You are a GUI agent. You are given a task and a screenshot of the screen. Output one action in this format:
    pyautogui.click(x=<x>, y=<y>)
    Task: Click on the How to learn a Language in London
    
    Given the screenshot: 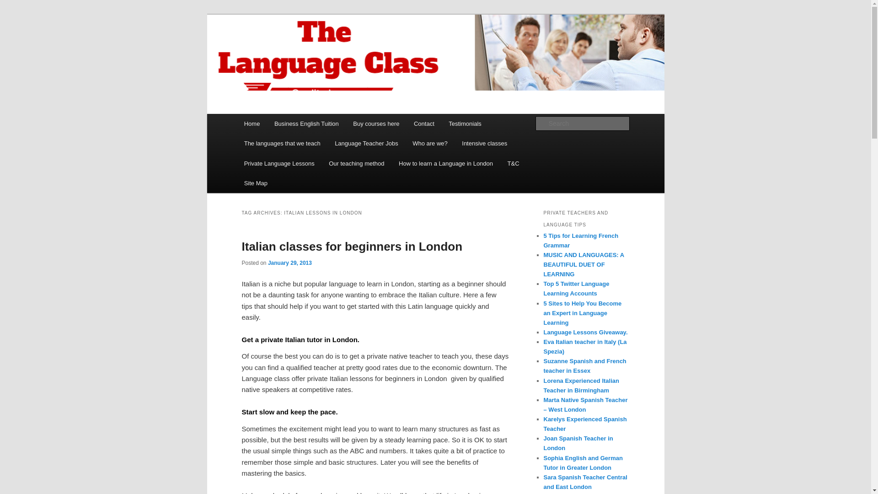 What is the action you would take?
    pyautogui.click(x=446, y=163)
    